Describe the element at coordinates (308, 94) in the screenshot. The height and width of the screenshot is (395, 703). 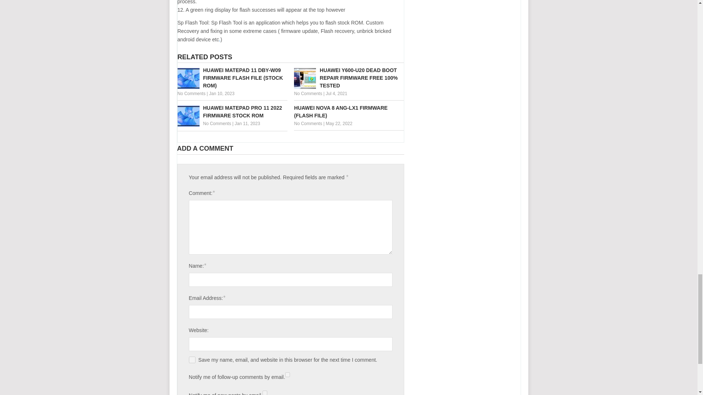
I see `No Comments` at that location.